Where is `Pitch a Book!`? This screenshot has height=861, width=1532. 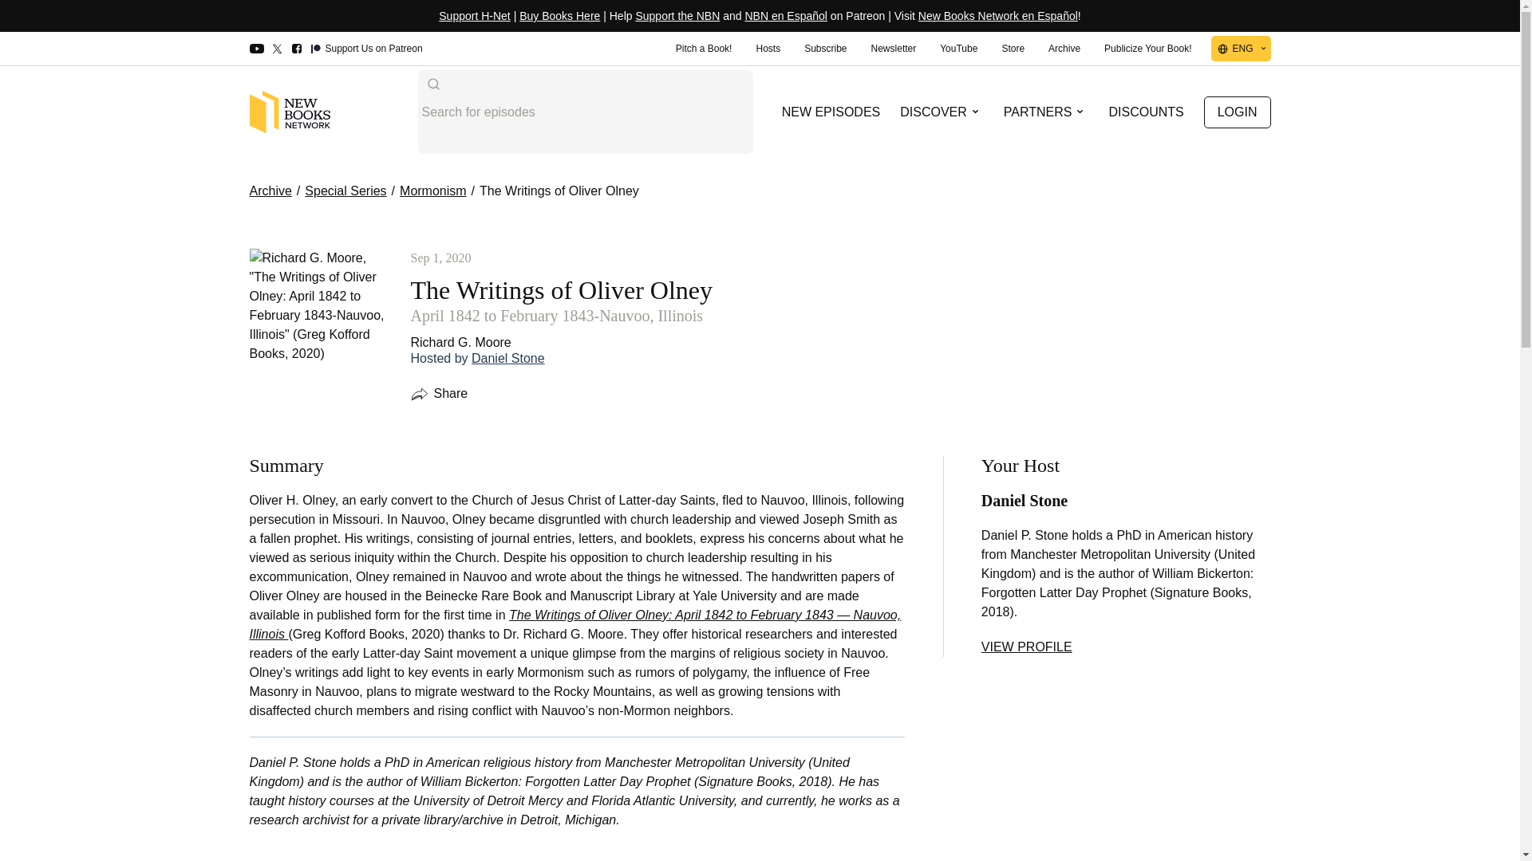 Pitch a Book! is located at coordinates (704, 48).